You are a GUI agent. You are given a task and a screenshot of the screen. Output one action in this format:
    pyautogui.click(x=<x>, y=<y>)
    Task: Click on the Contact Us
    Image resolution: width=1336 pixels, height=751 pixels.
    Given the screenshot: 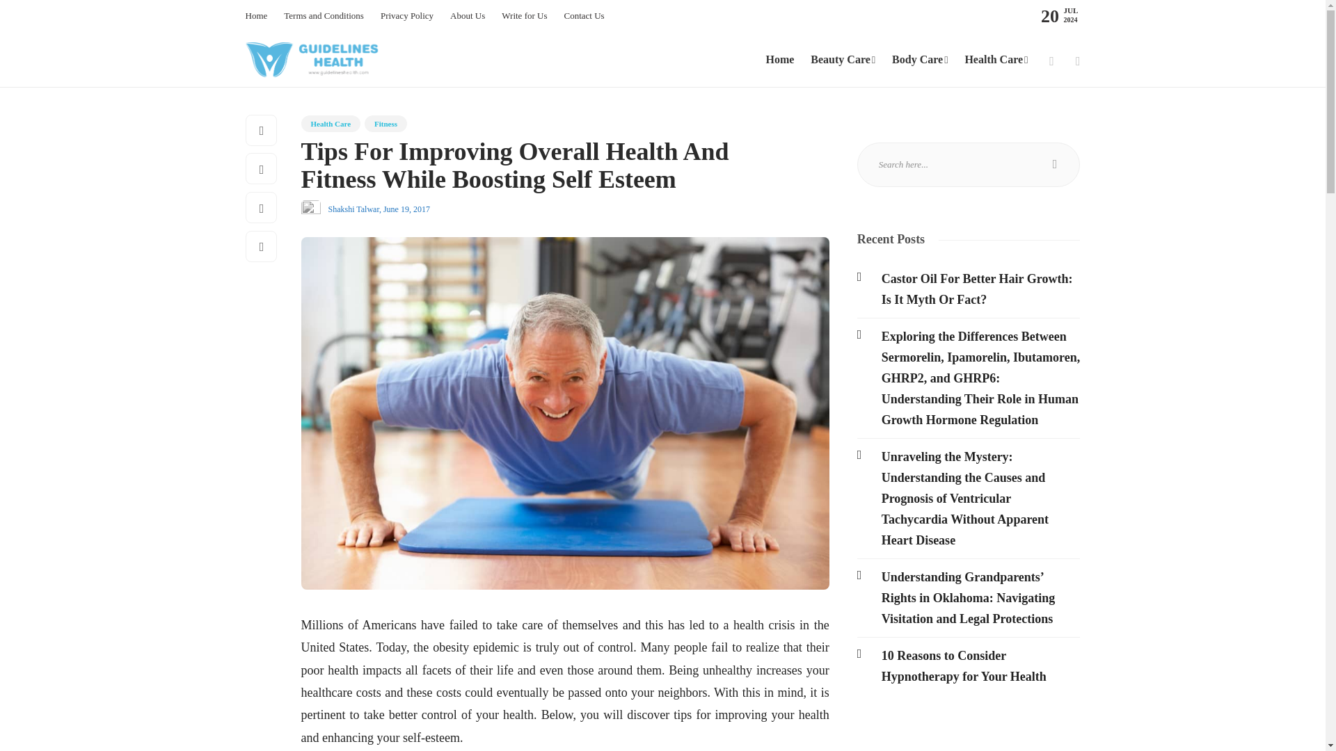 What is the action you would take?
    pyautogui.click(x=583, y=16)
    